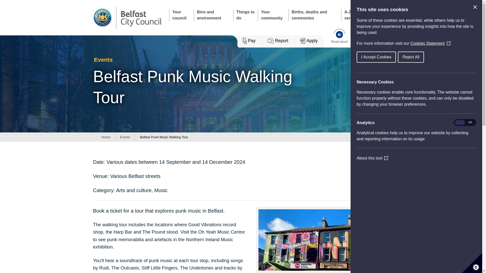 Image resolution: width=486 pixels, height=273 pixels. I want to click on Contact us, so click(379, 15).